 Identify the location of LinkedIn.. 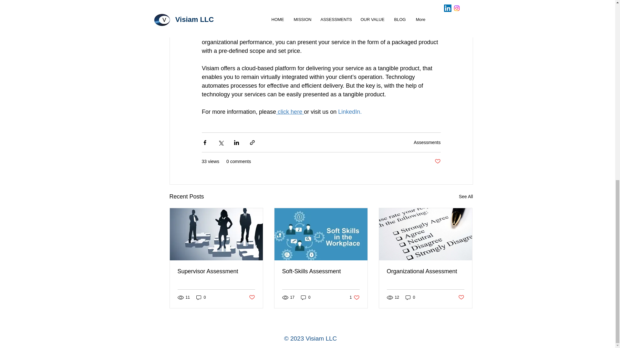
(349, 111).